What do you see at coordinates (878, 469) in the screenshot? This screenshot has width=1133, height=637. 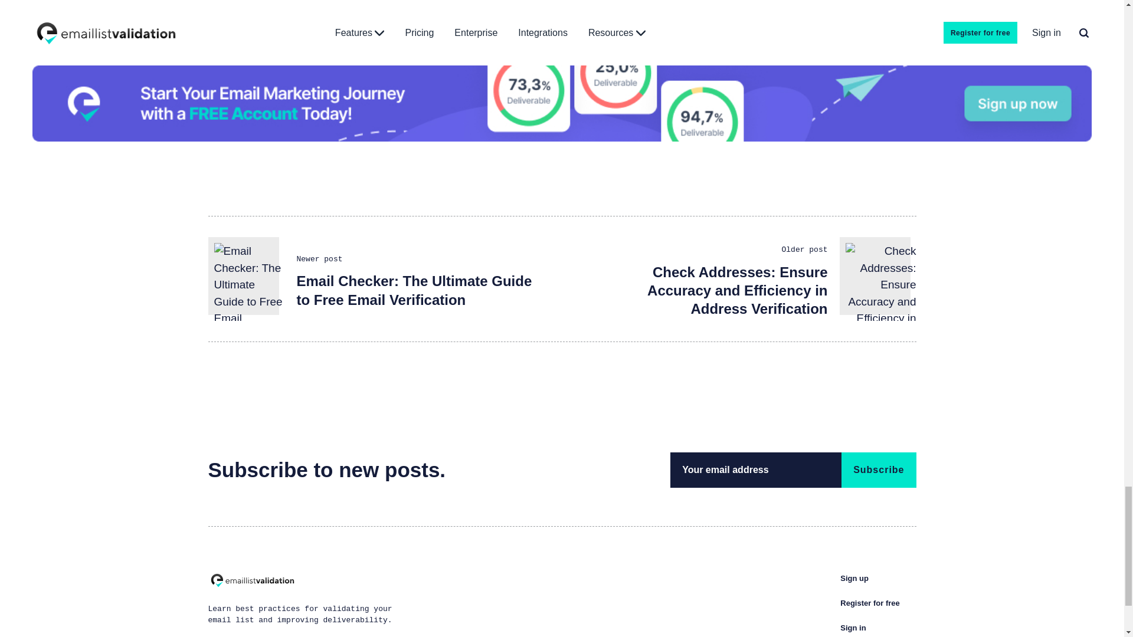 I see `Subscribe` at bounding box center [878, 469].